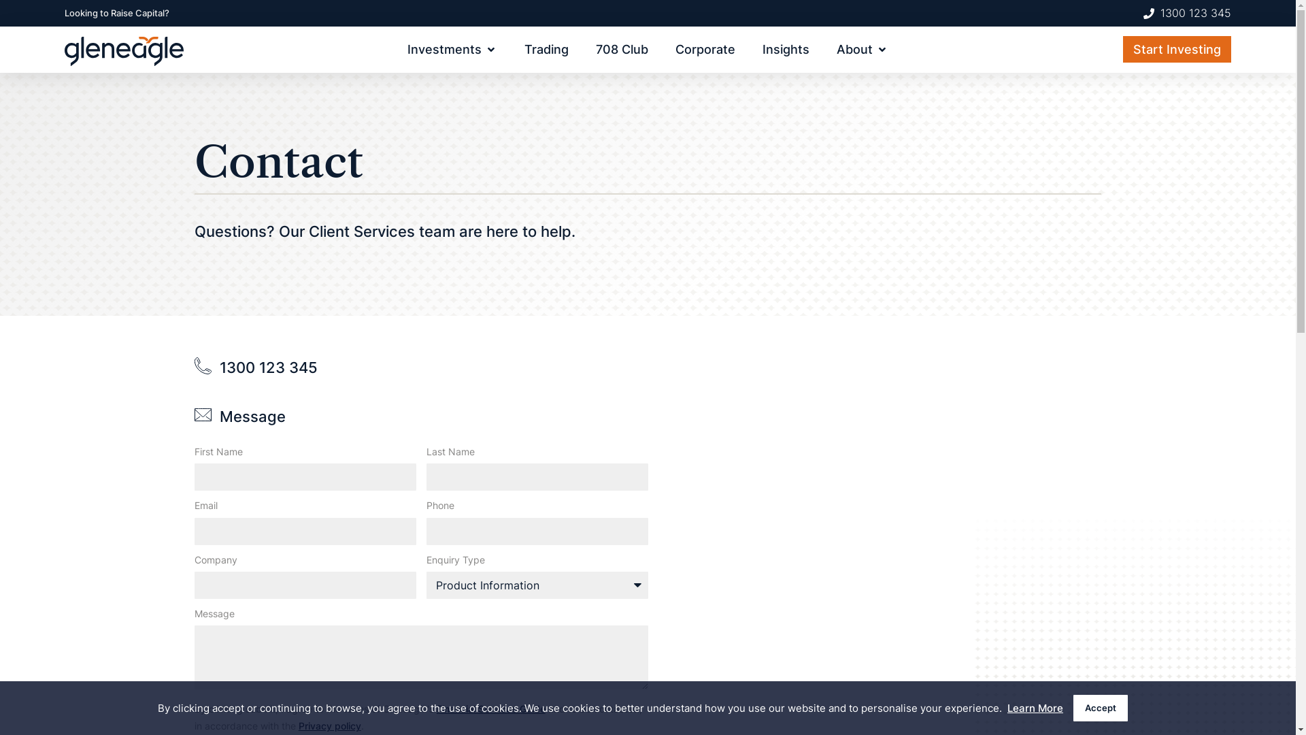 Image resolution: width=1306 pixels, height=735 pixels. What do you see at coordinates (445, 49) in the screenshot?
I see `Investments` at bounding box center [445, 49].